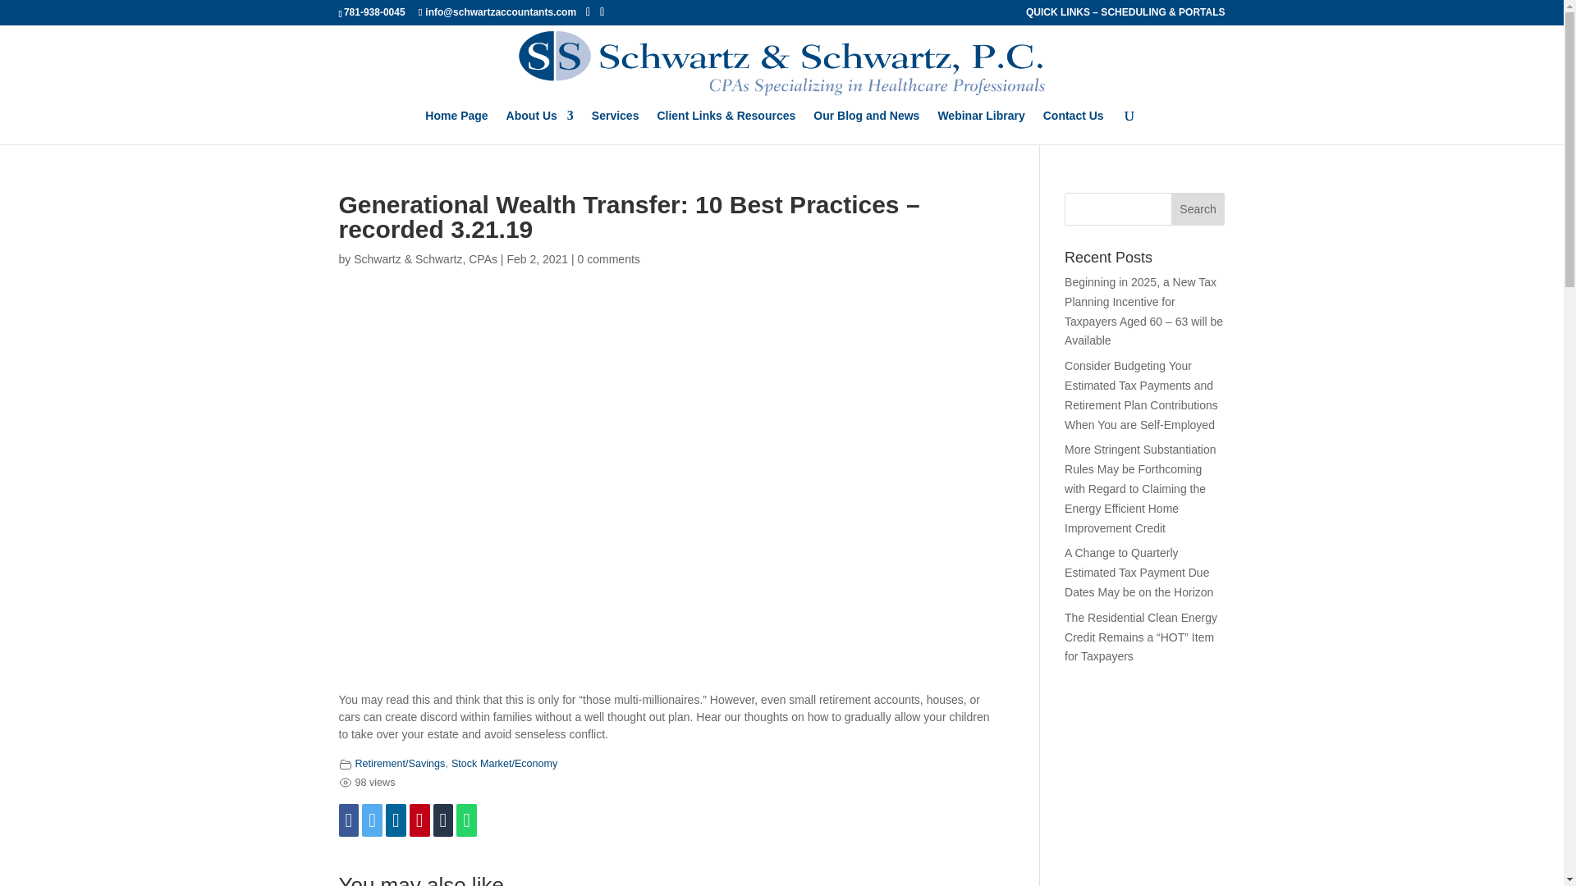 The image size is (1576, 886). Describe the element at coordinates (616, 126) in the screenshot. I see `Services` at that location.